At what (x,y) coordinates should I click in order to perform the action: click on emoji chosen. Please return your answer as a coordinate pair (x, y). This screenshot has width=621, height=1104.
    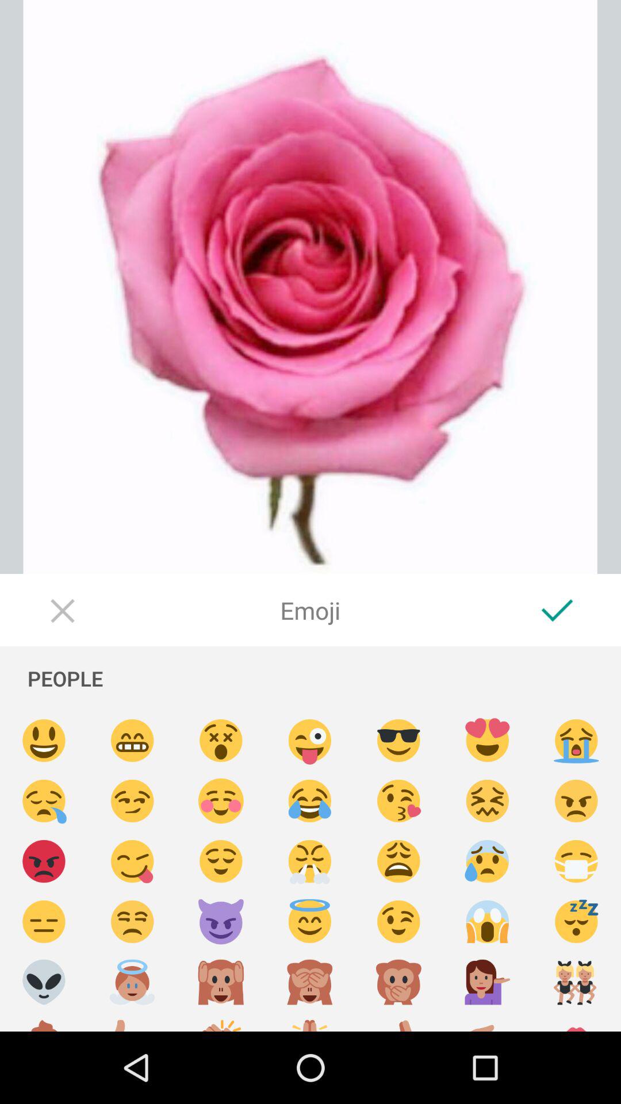
    Looking at the image, I should click on (310, 922).